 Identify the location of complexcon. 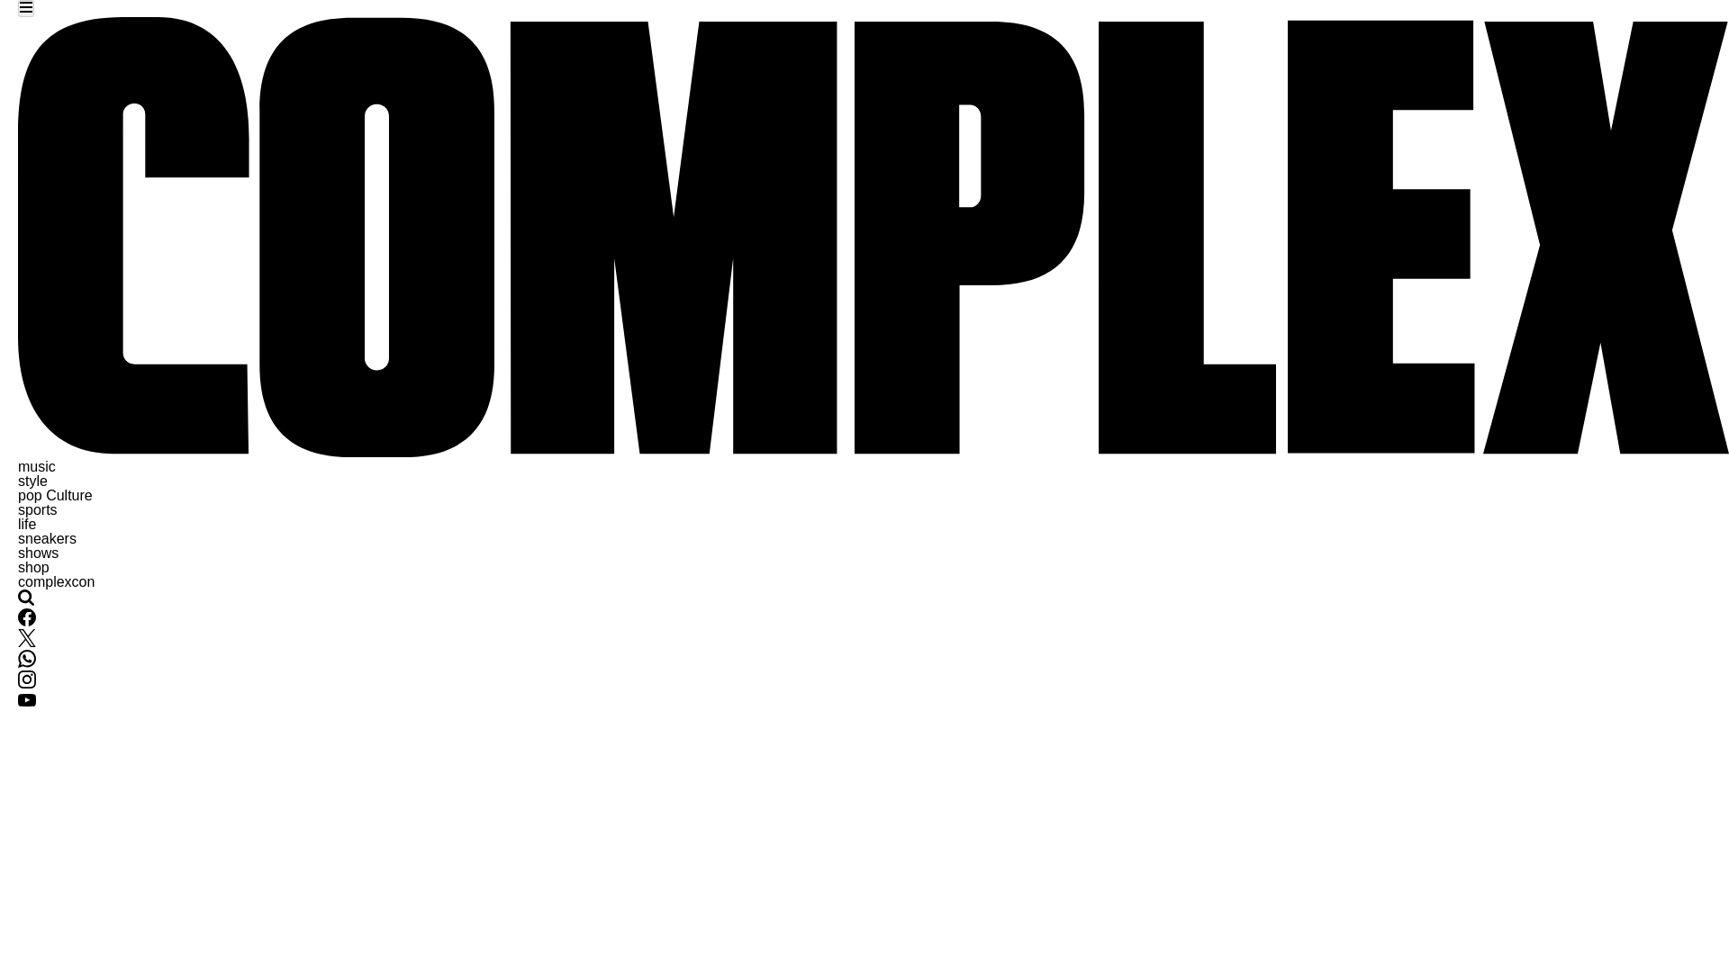
(56, 581).